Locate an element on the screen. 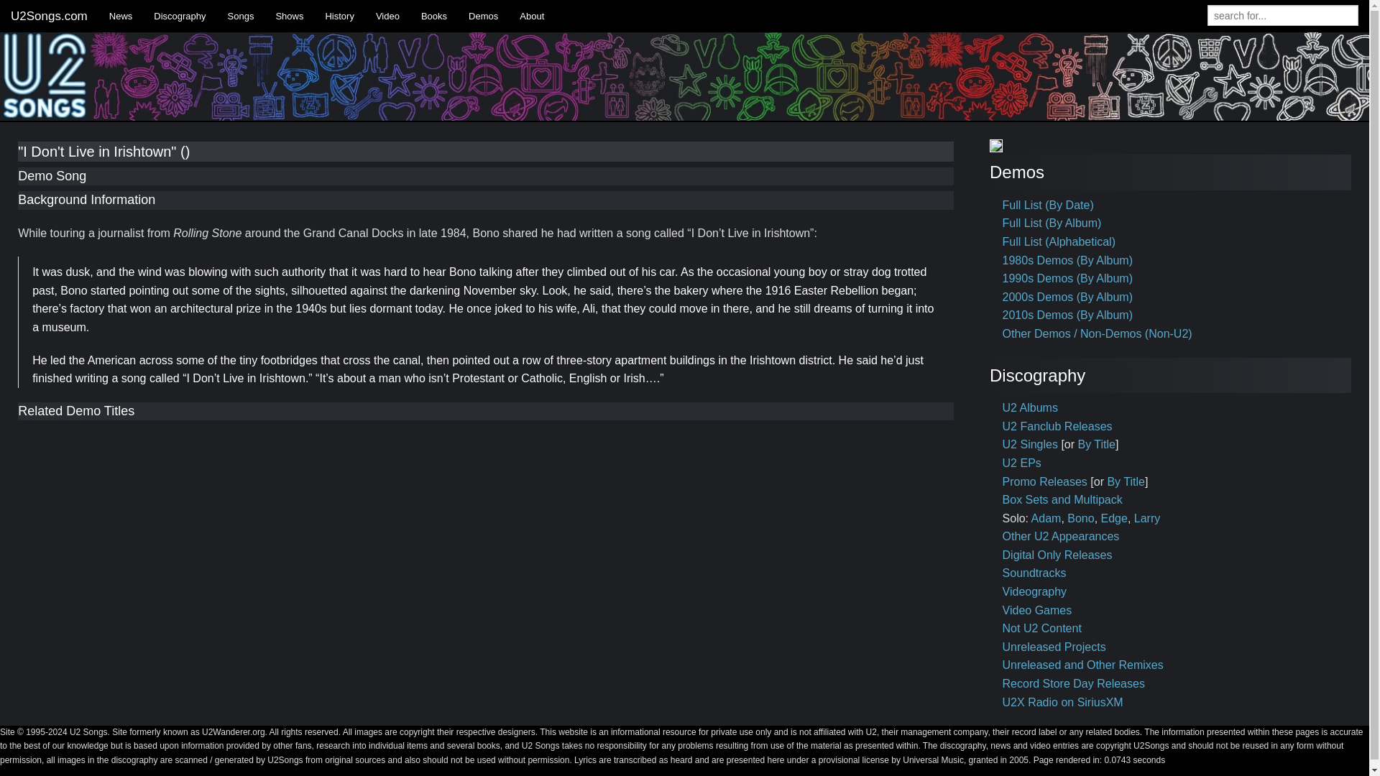  Books is located at coordinates (434, 16).